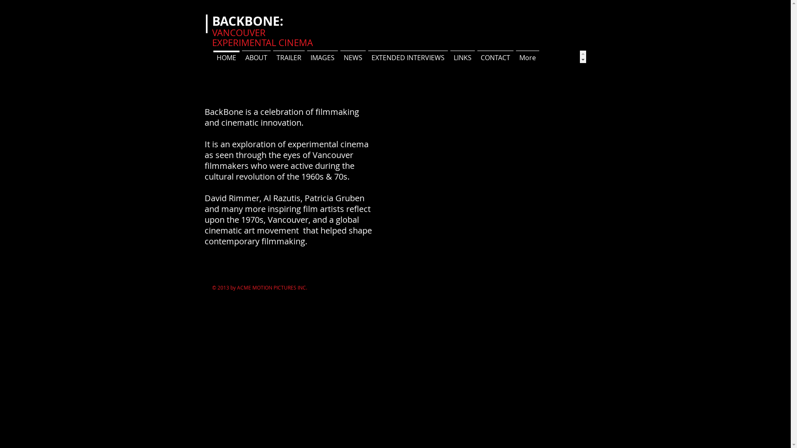 This screenshot has height=448, width=797. Describe the element at coordinates (495, 57) in the screenshot. I see `CONTACT` at that location.